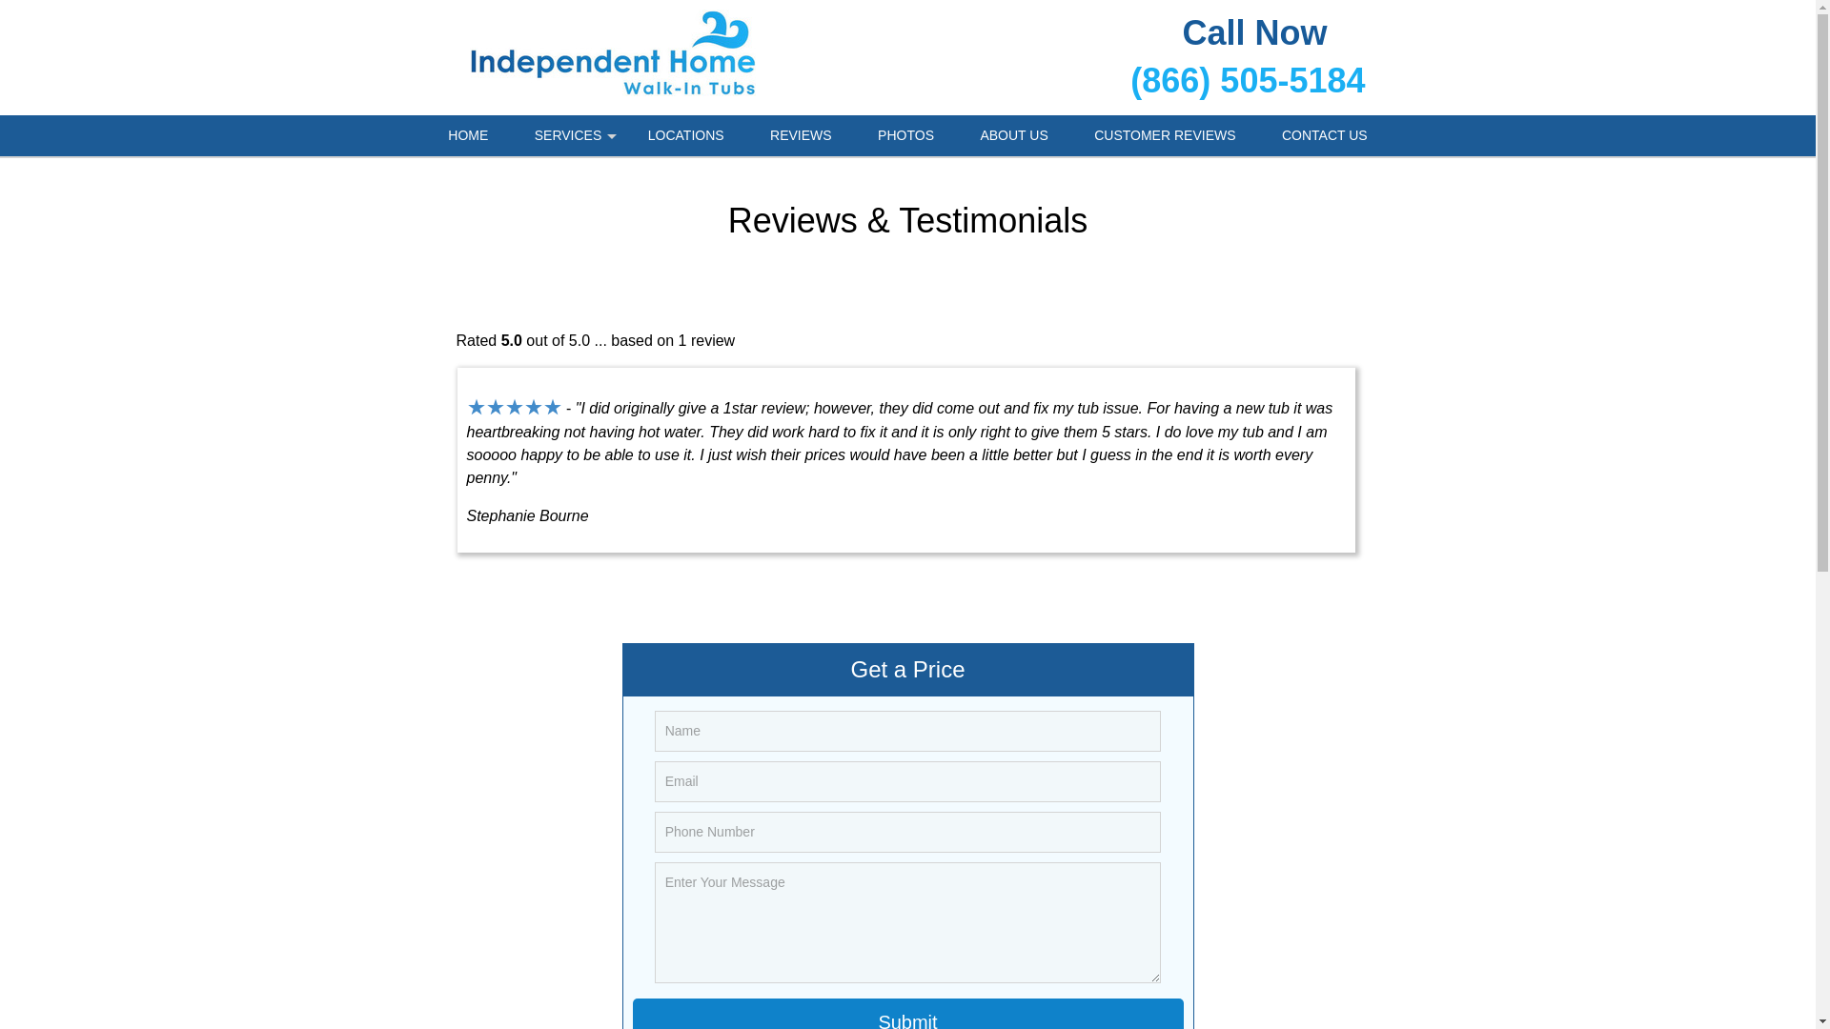 This screenshot has width=1830, height=1029. I want to click on CONTACT US, so click(1325, 135).